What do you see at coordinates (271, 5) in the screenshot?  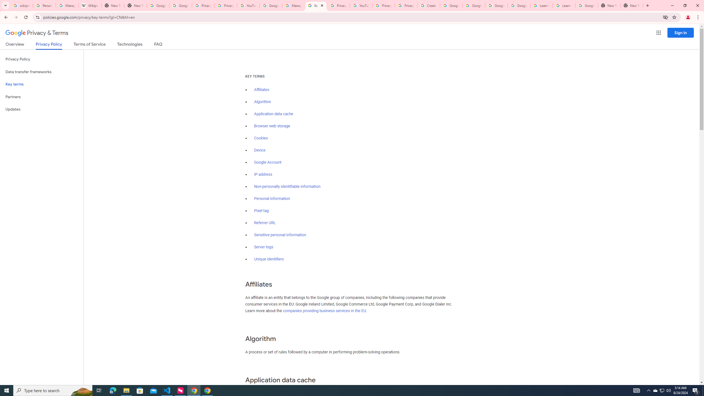 I see `Google Account Help` at bounding box center [271, 5].